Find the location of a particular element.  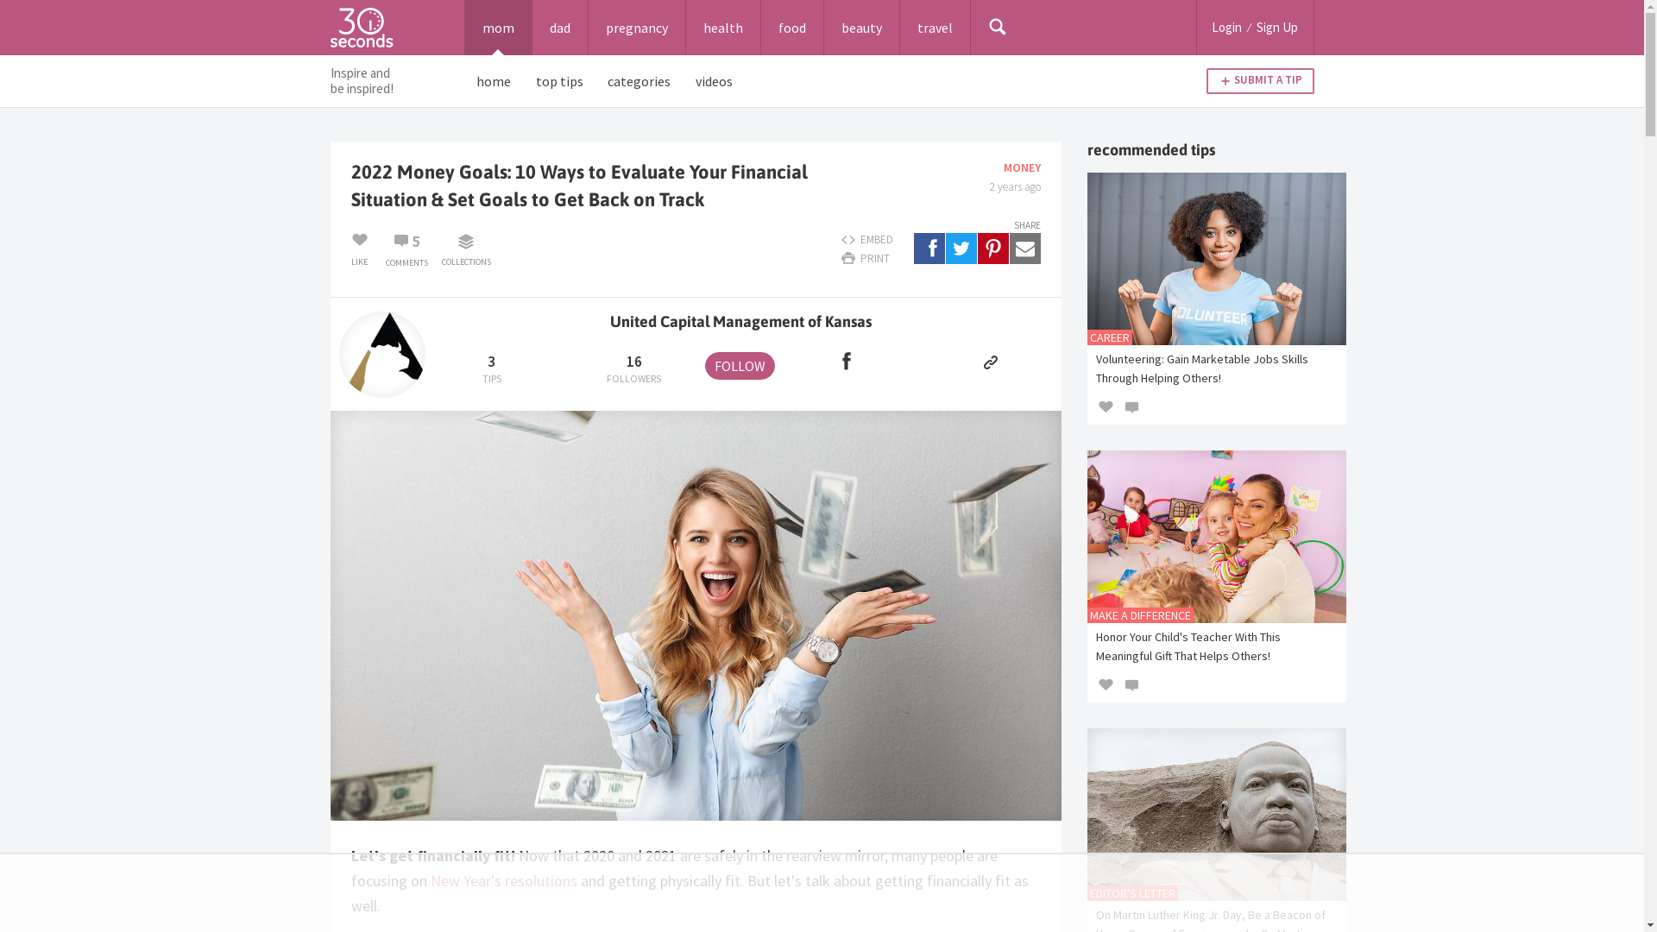

Sign Up is located at coordinates (1277, 28).